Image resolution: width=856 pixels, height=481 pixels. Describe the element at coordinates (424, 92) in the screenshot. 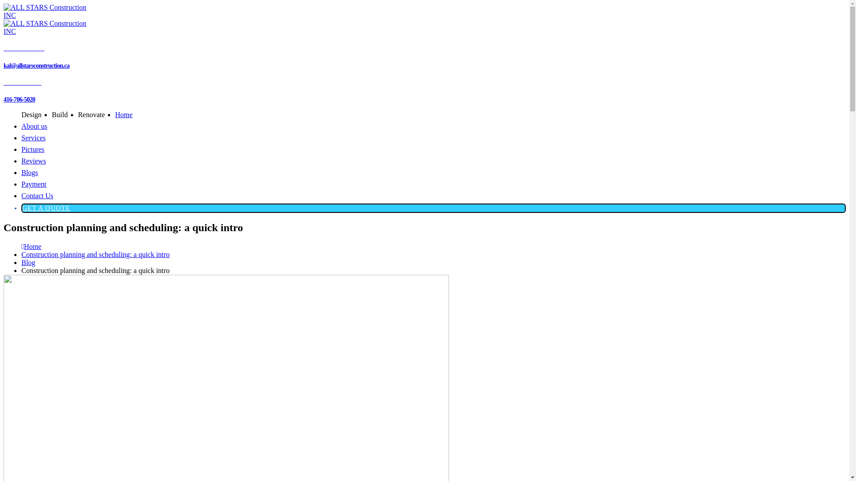

I see `CALL US NOW
416-706-5020` at that location.